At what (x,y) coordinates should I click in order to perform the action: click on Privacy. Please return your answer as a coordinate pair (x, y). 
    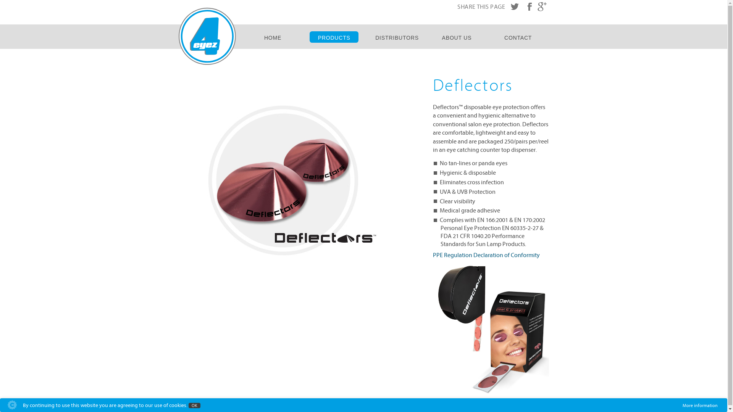
    Looking at the image, I should click on (23, 407).